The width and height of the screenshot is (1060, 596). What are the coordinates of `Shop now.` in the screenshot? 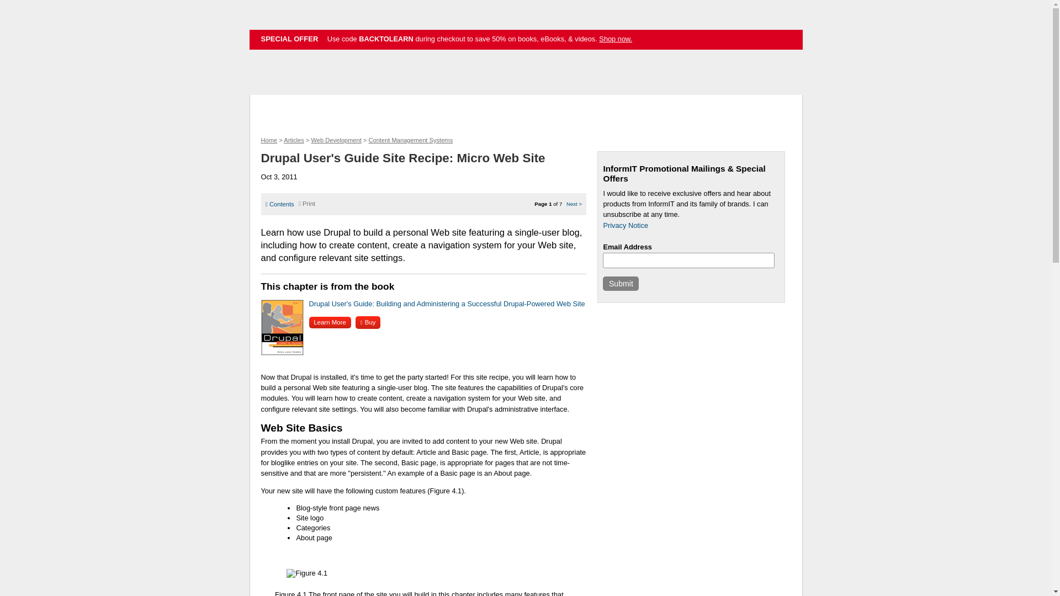 It's located at (615, 39).